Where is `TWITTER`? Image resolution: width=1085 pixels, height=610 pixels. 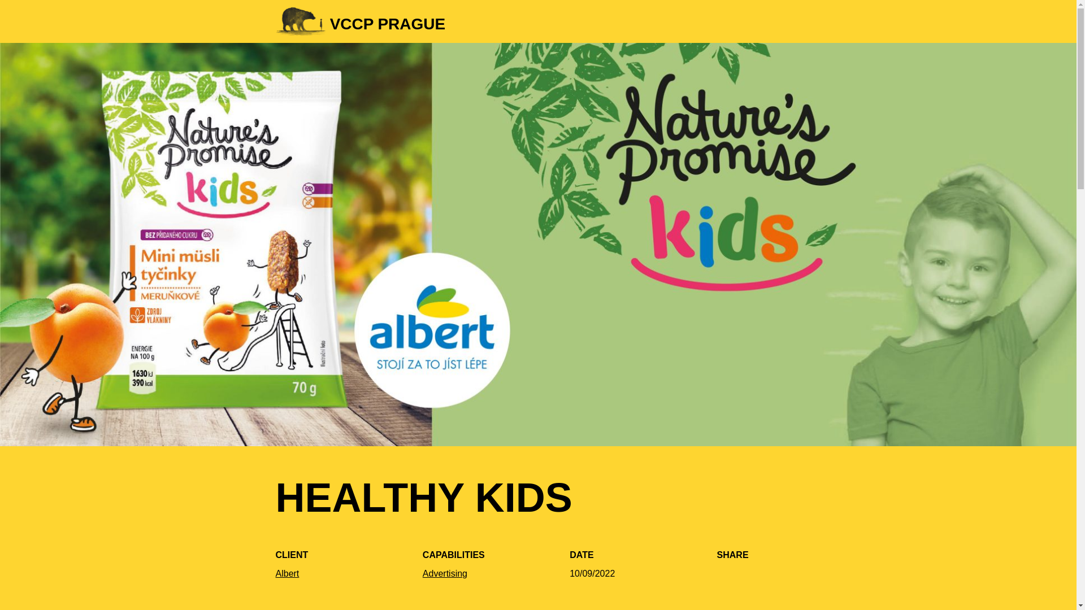 TWITTER is located at coordinates (762, 21).